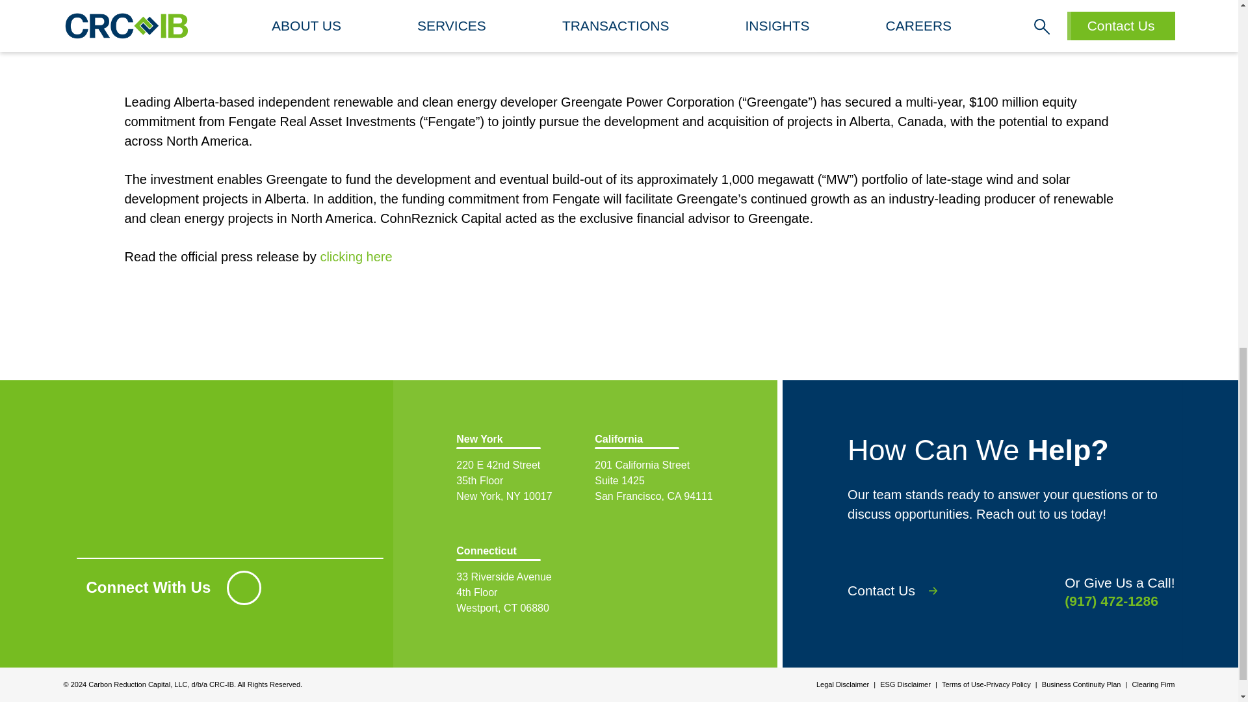 The width and height of the screenshot is (1248, 702). I want to click on clicking here, so click(902, 590).